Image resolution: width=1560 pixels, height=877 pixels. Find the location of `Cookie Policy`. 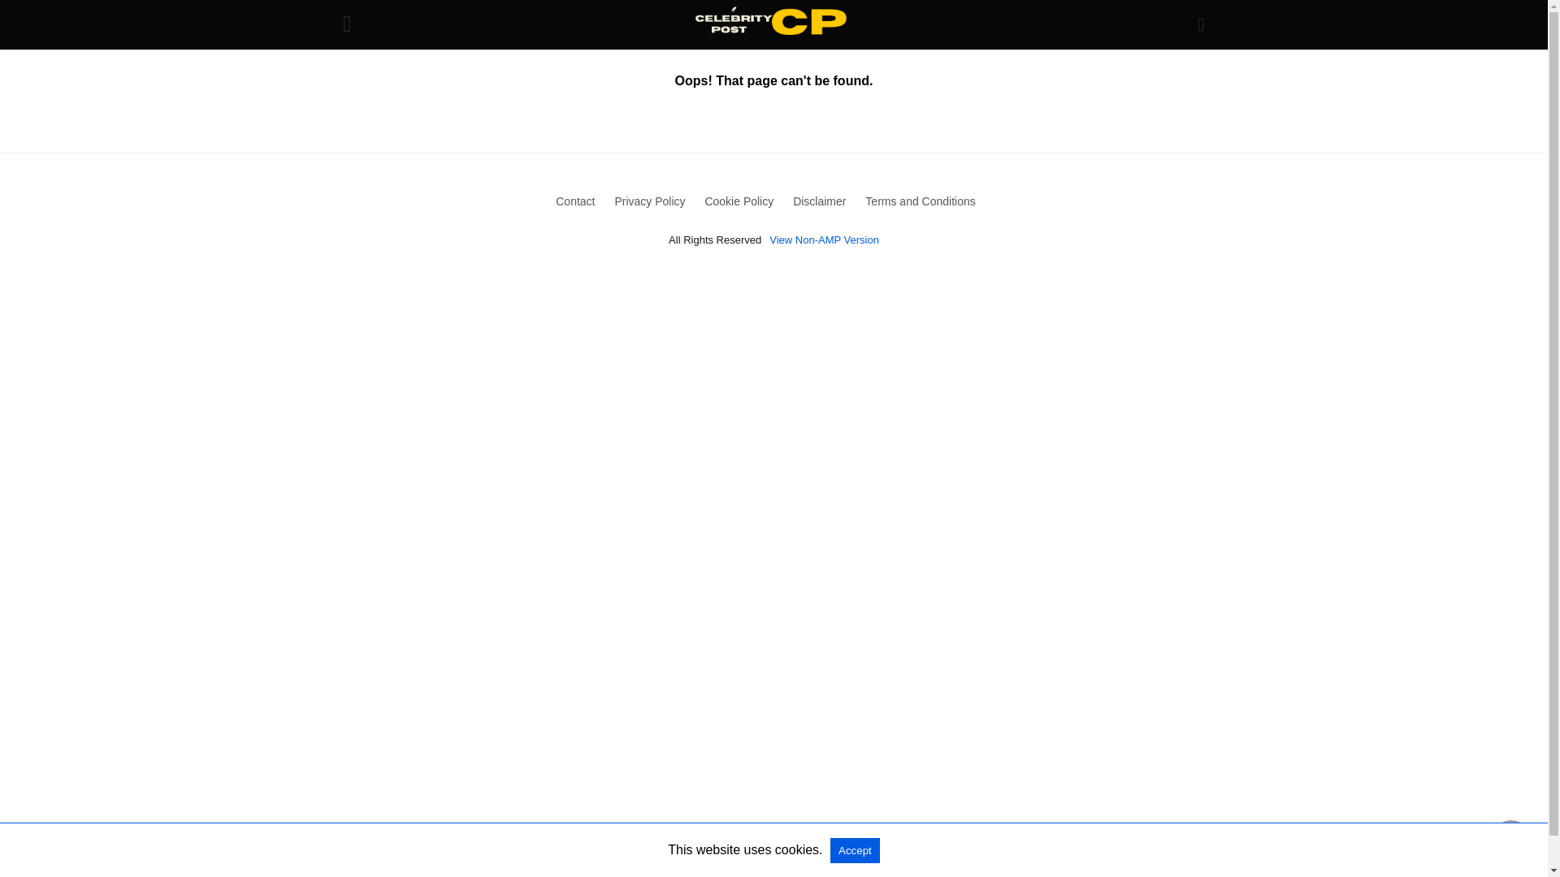

Cookie Policy is located at coordinates (739, 201).